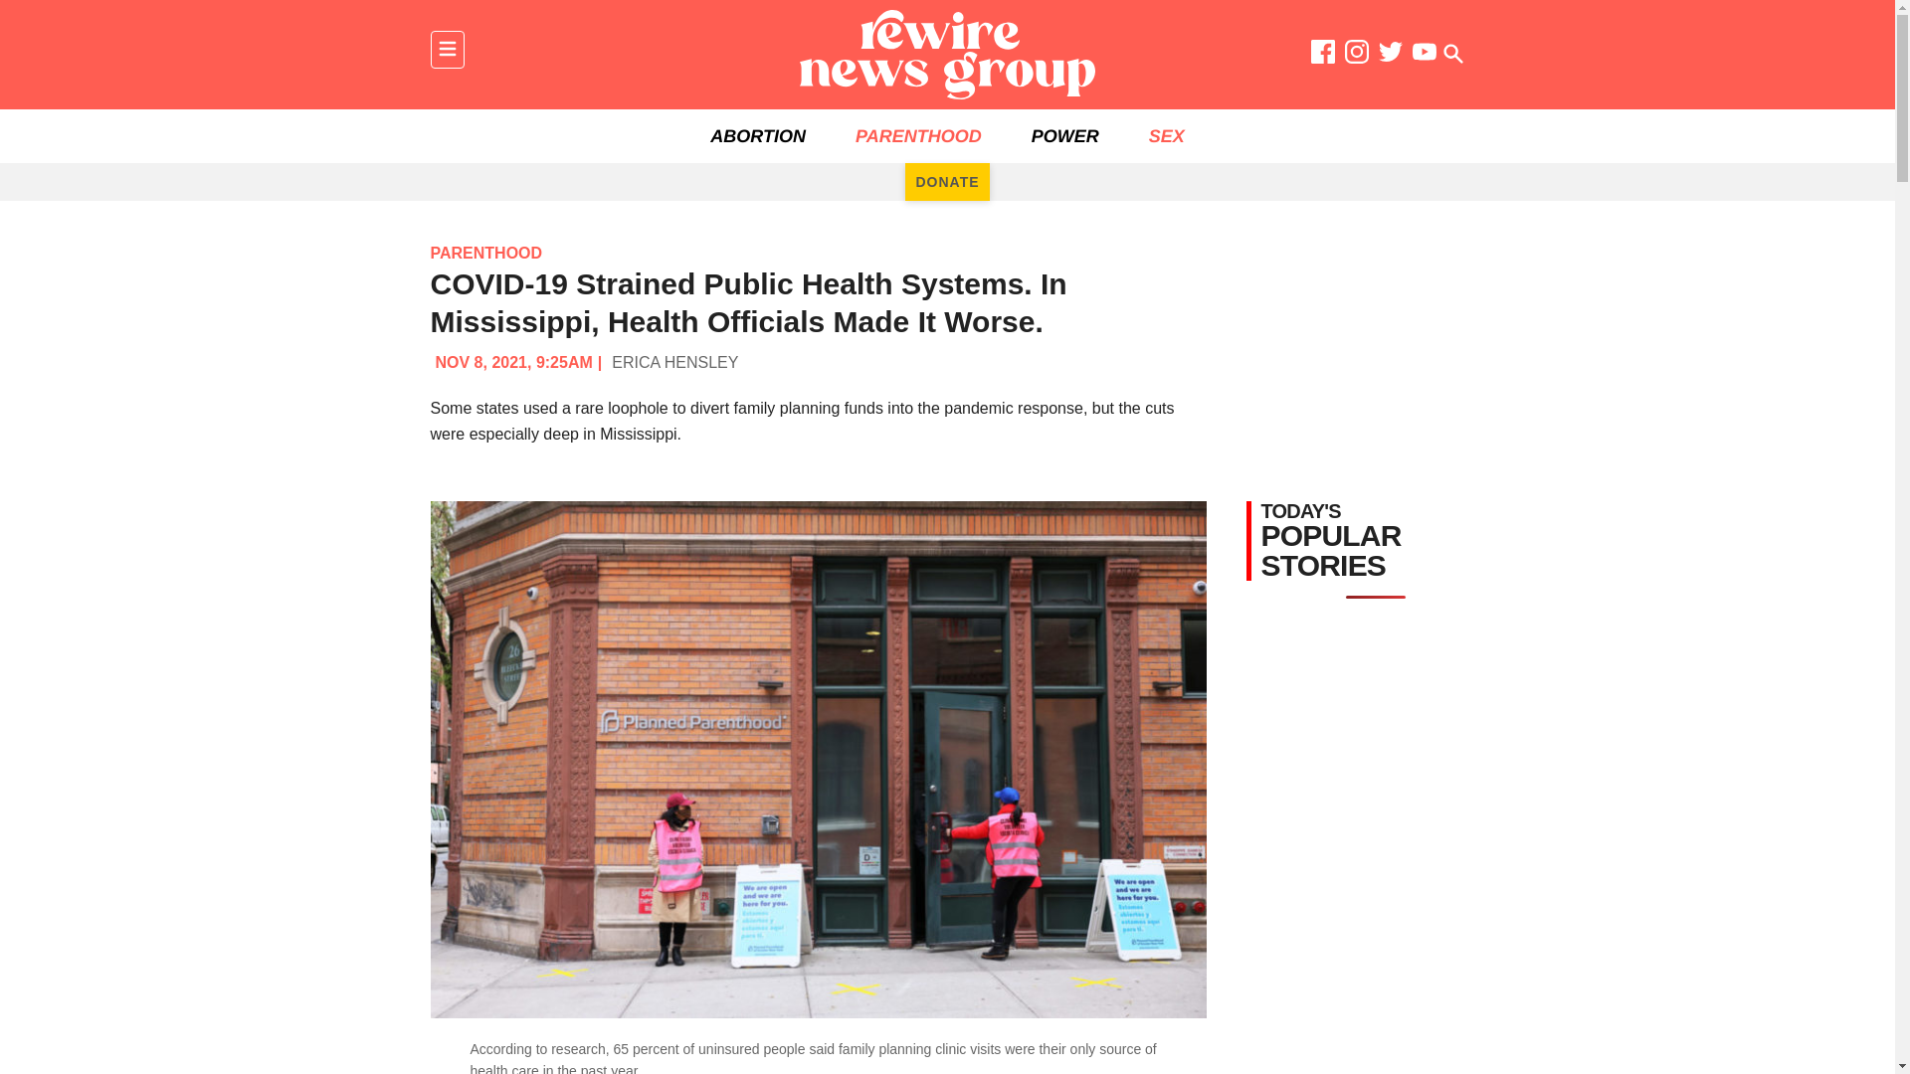 The image size is (1910, 1074). Describe the element at coordinates (947, 181) in the screenshot. I see `DONATE` at that location.